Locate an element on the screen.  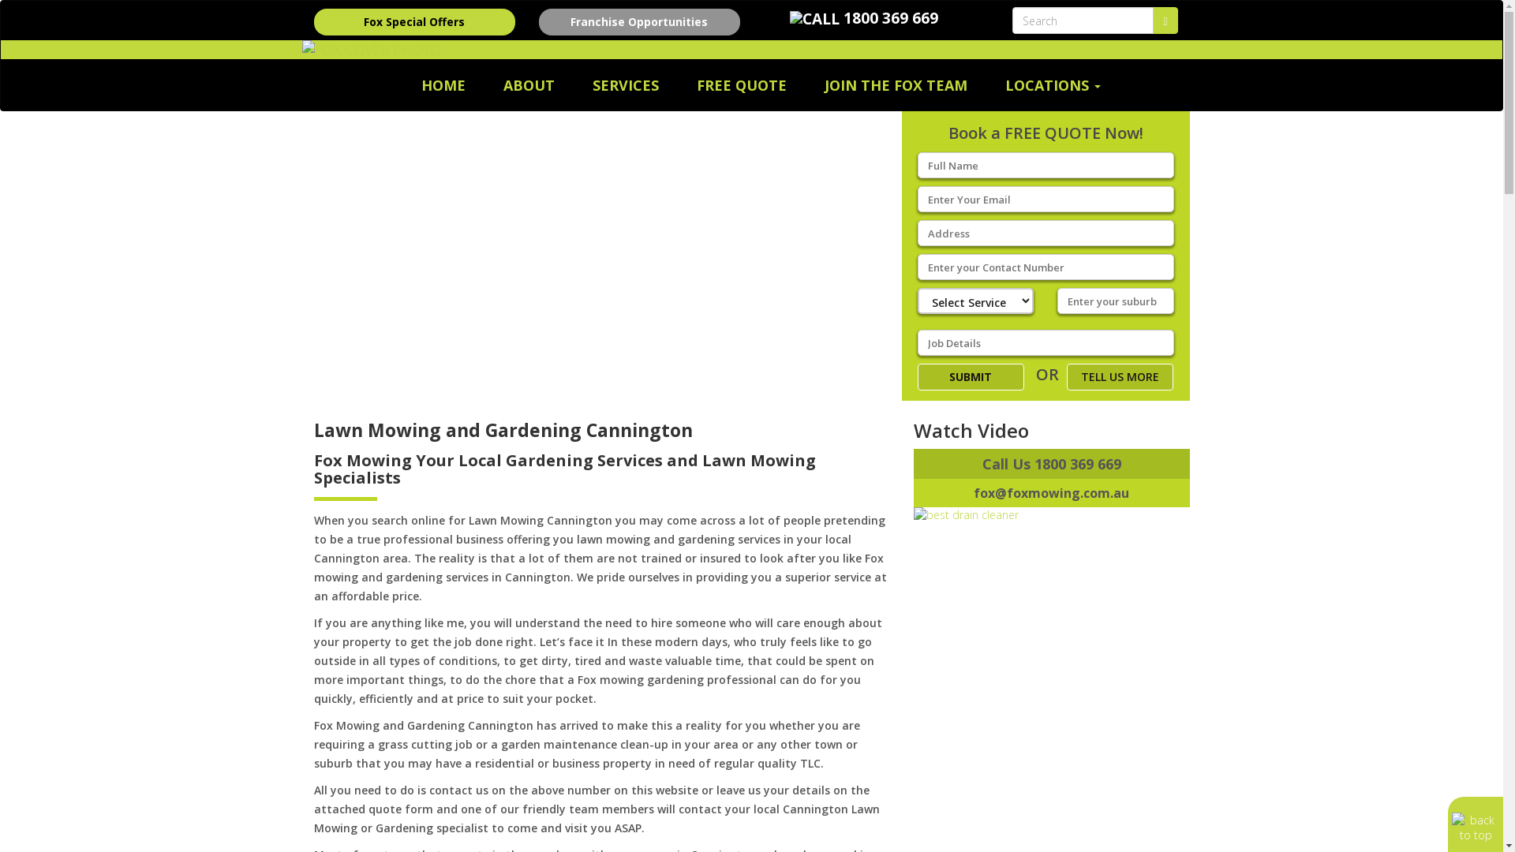
TELL US MORE is located at coordinates (1120, 377).